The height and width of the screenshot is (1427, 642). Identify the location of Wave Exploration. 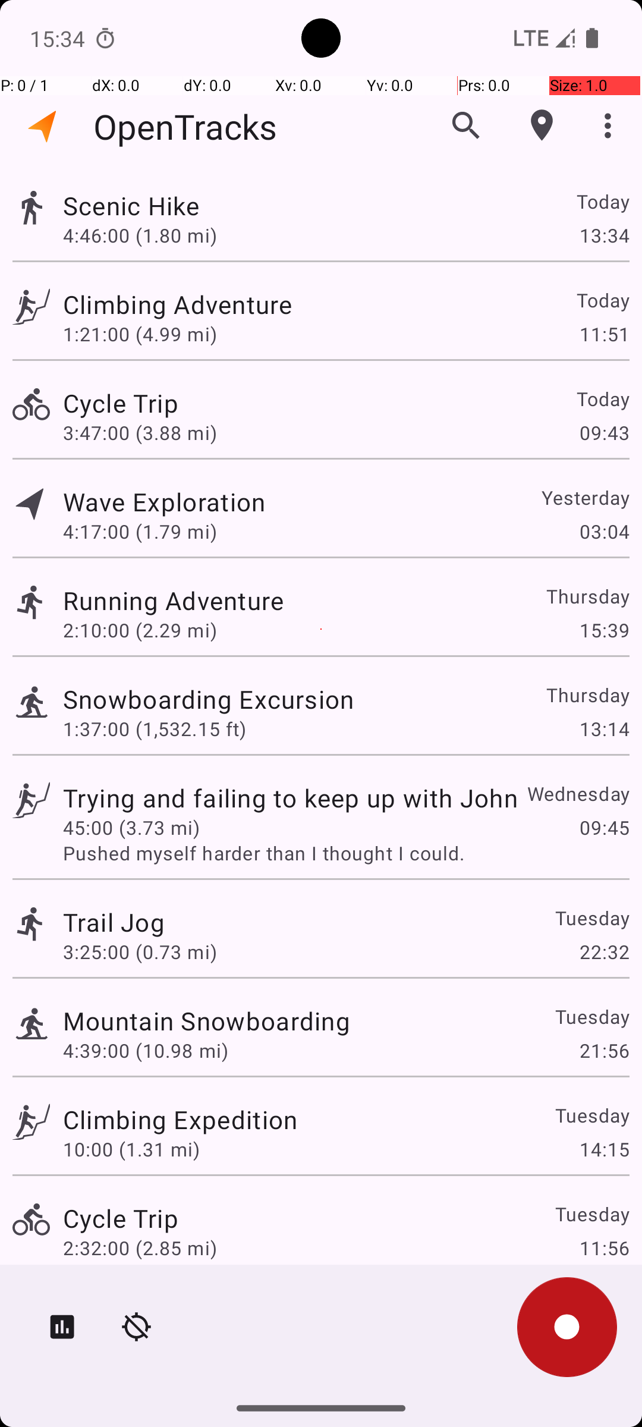
(164, 502).